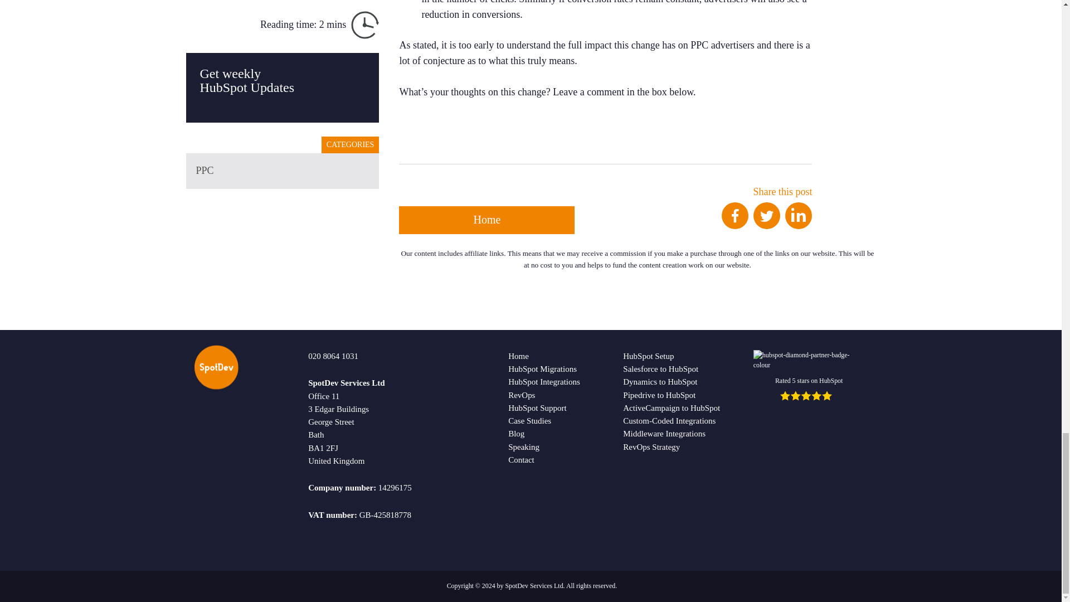 The height and width of the screenshot is (602, 1070). I want to click on Salesforce to HubSpot, so click(660, 369).